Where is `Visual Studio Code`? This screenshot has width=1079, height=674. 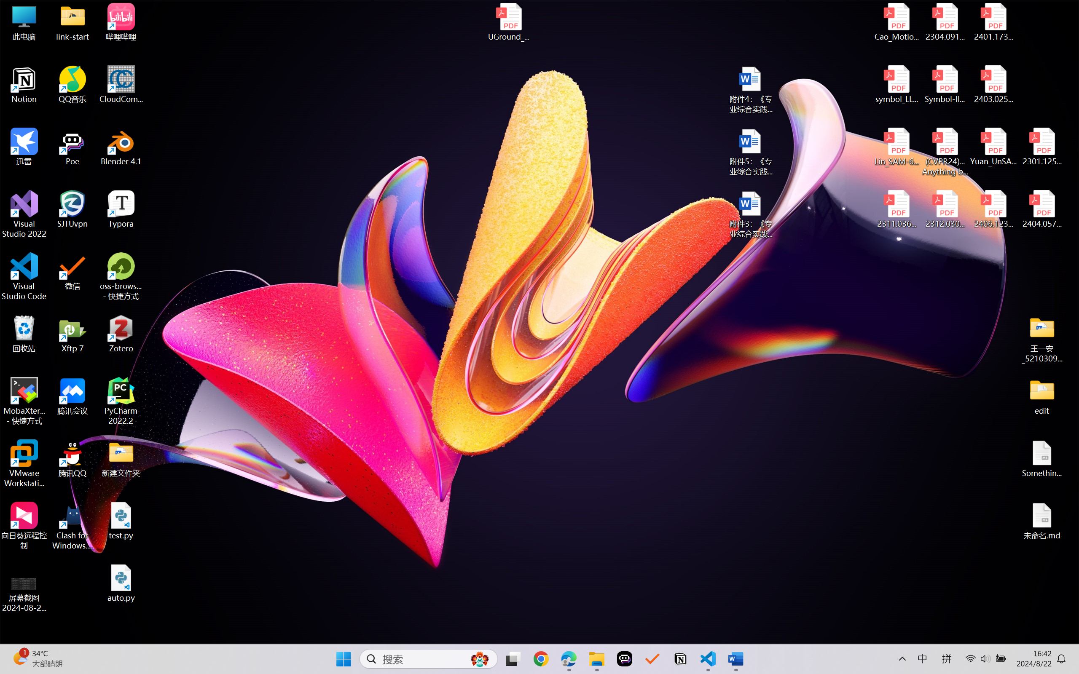 Visual Studio Code is located at coordinates (24, 276).